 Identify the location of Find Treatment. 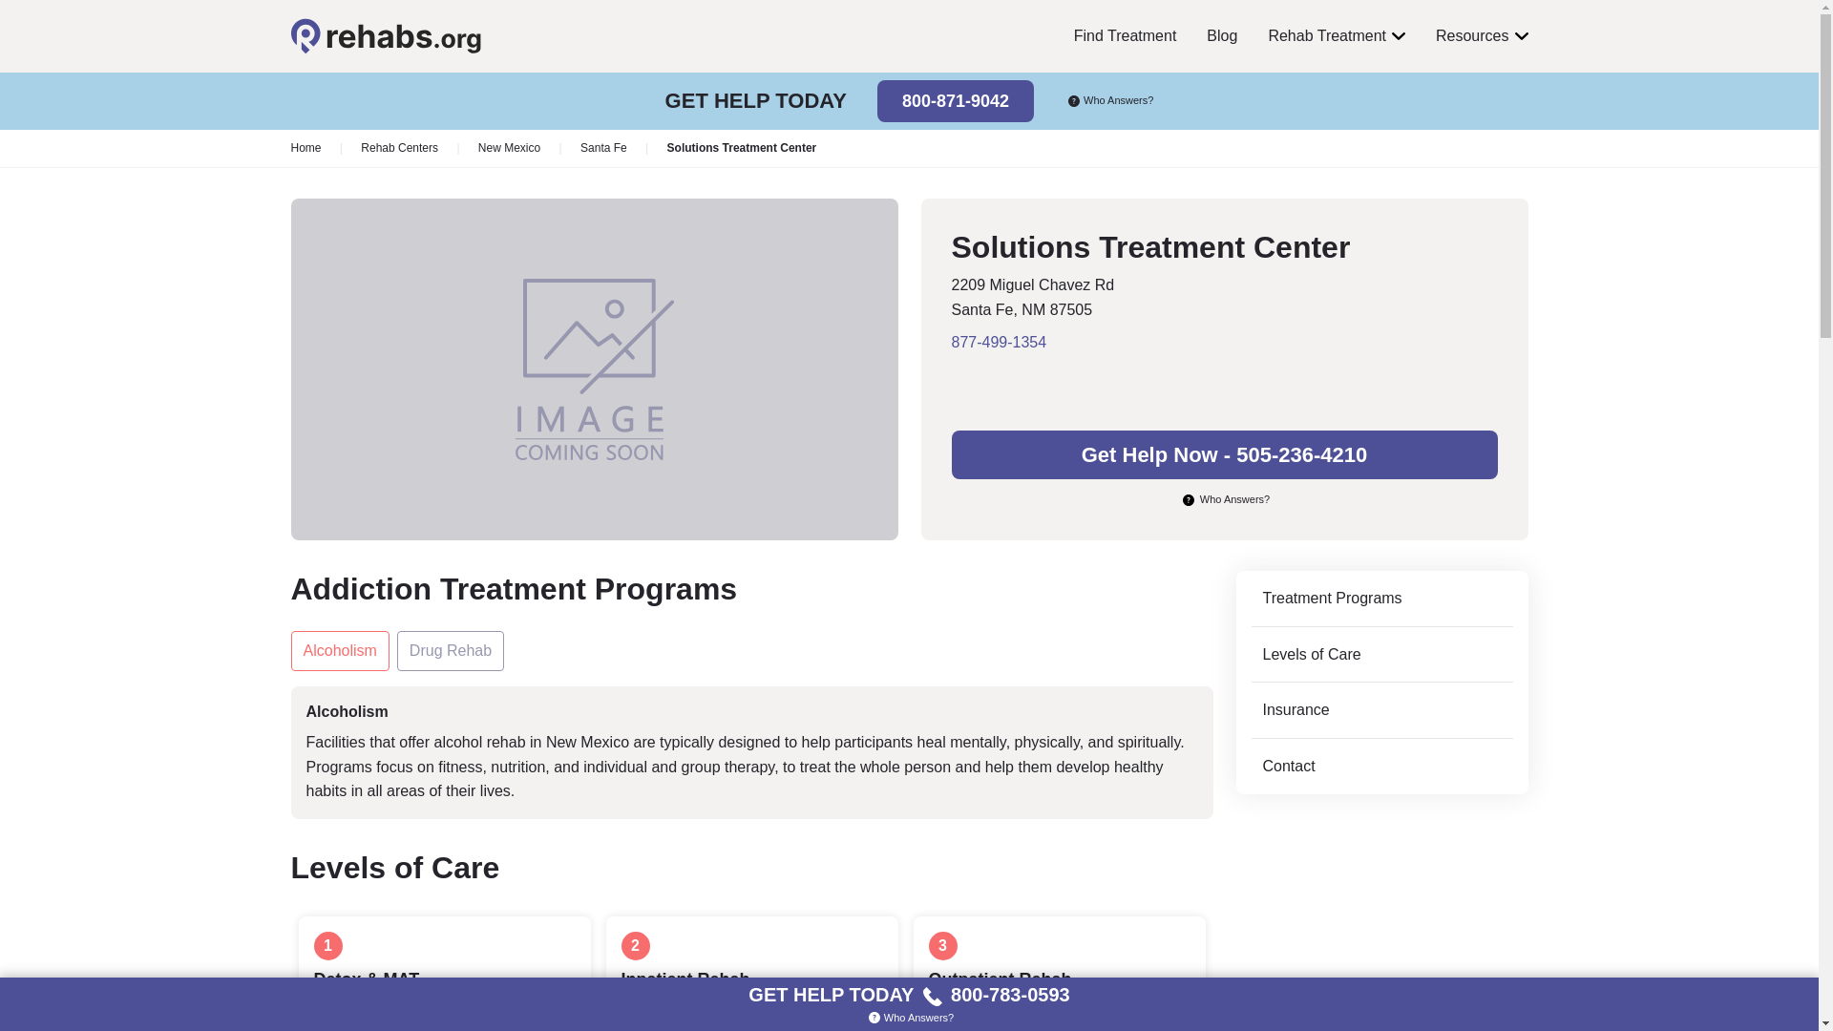
(1125, 36).